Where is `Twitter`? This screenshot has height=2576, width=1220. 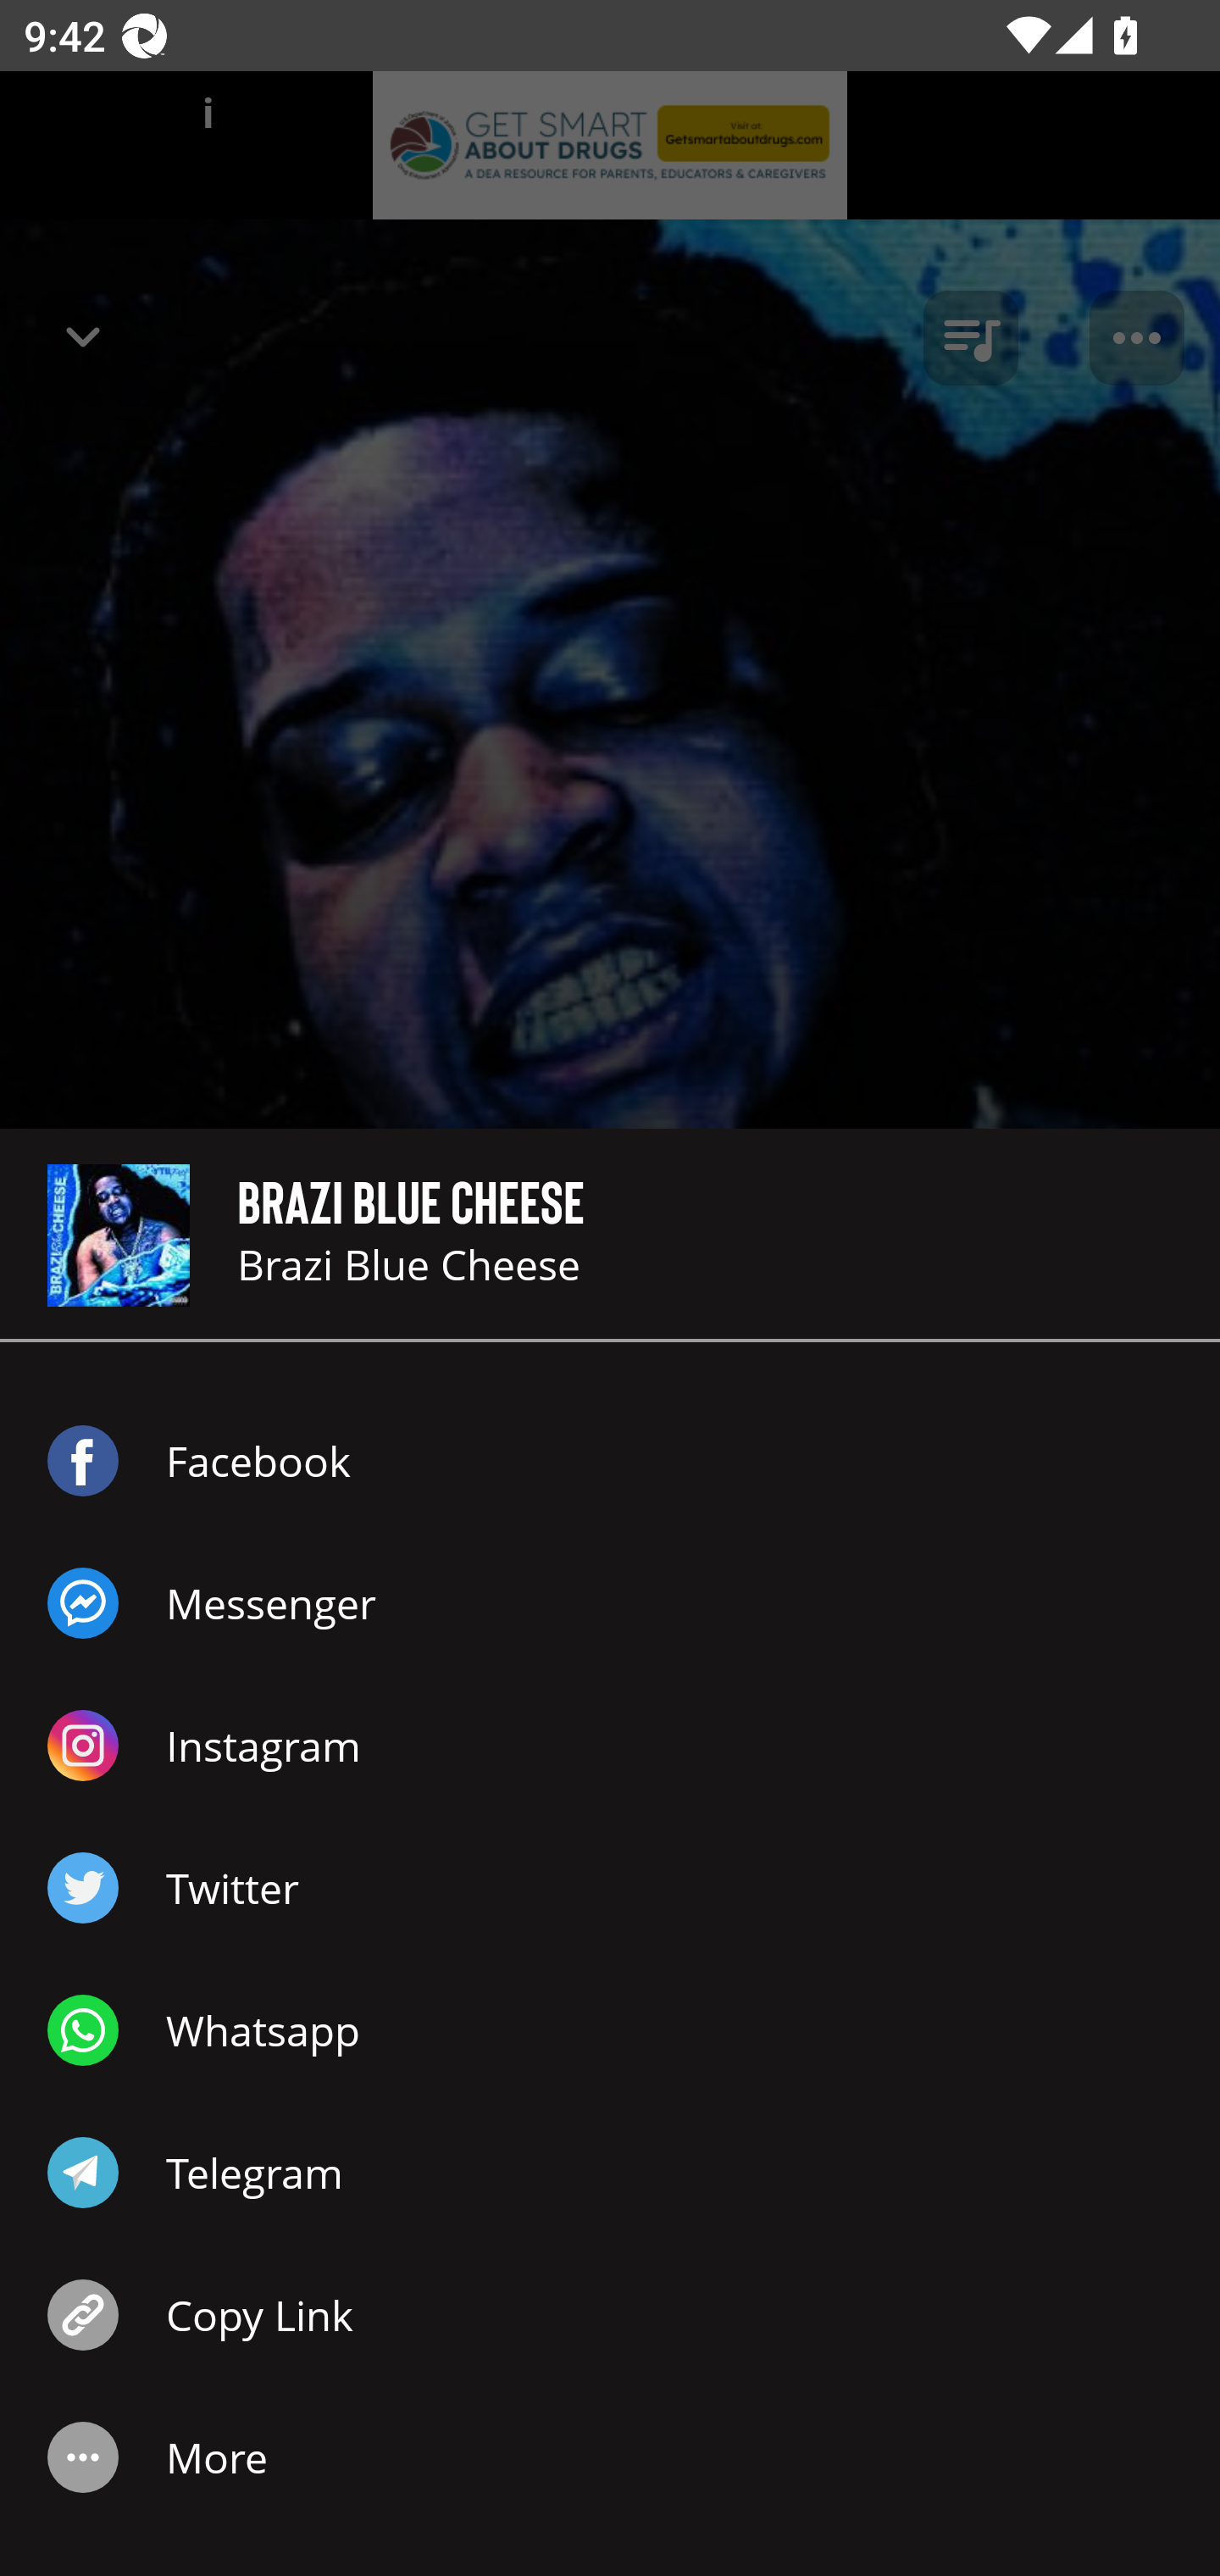 Twitter is located at coordinates (610, 1888).